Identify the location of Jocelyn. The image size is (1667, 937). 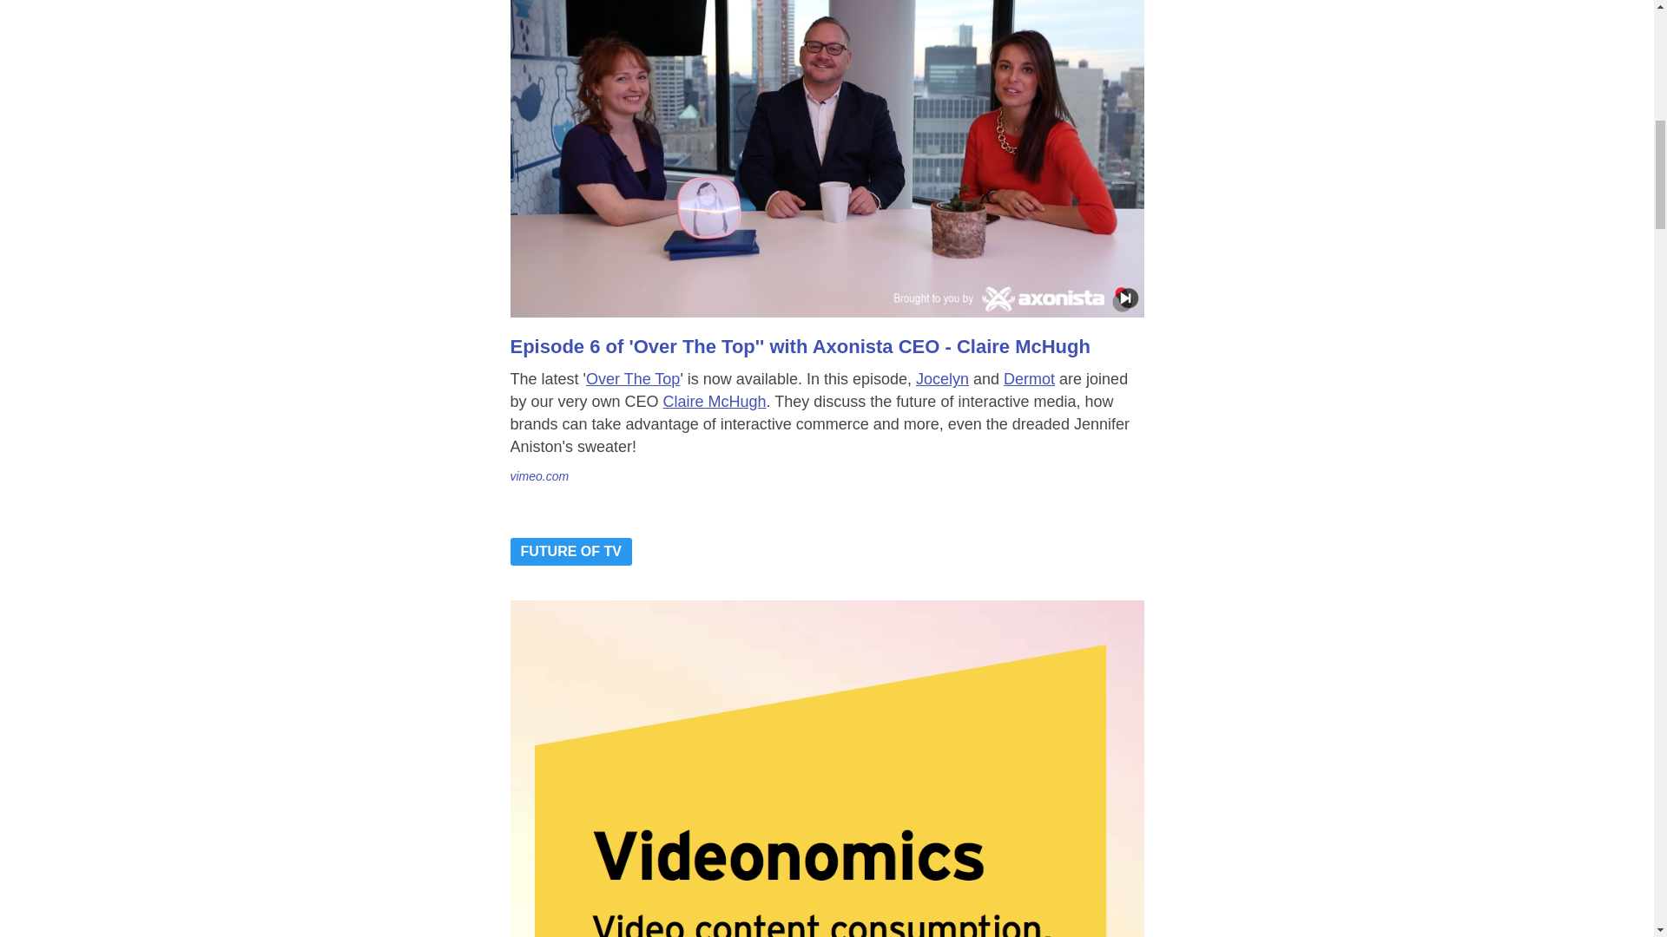
(941, 378).